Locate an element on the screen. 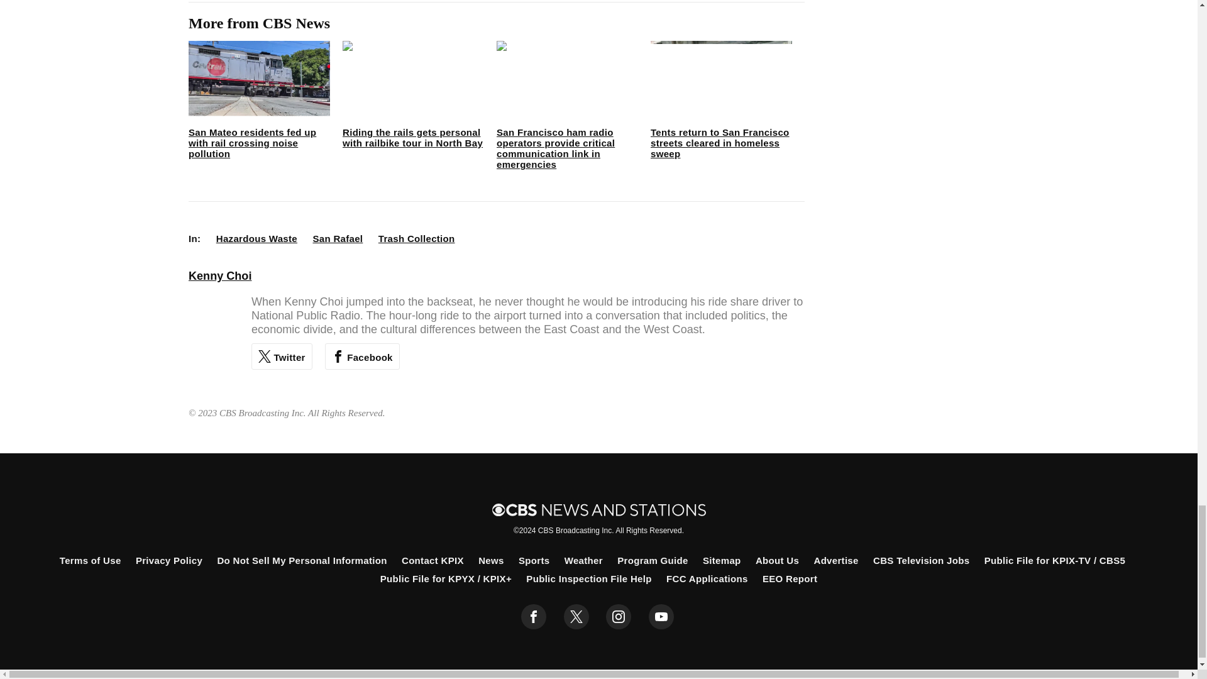  instagram is located at coordinates (619, 617).